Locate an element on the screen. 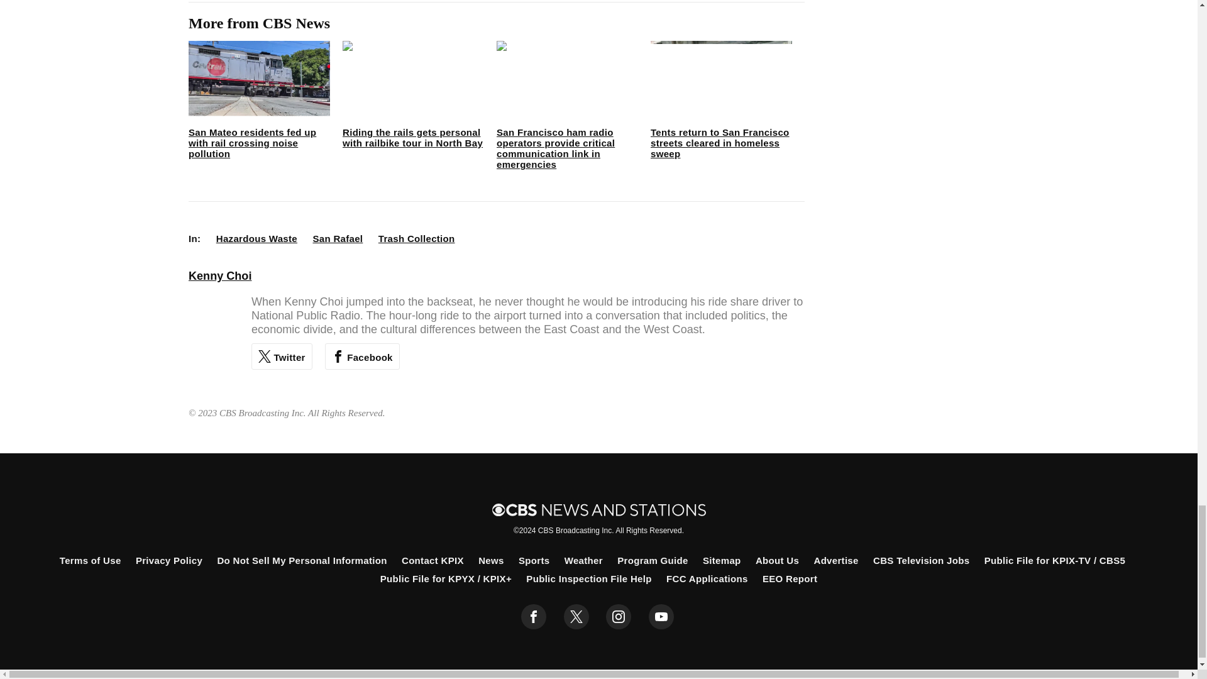  instagram is located at coordinates (619, 617).